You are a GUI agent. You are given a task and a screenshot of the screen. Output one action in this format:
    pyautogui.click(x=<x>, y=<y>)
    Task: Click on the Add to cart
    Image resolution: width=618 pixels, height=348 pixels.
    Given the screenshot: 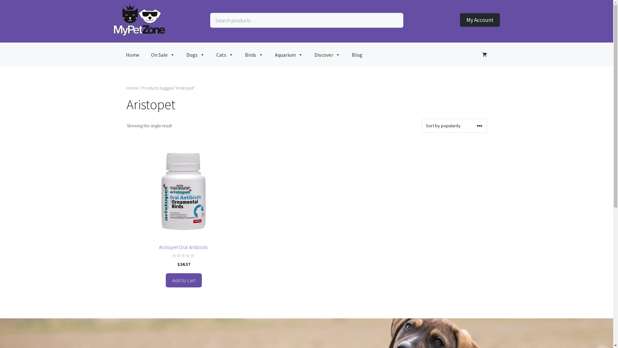 What is the action you would take?
    pyautogui.click(x=184, y=280)
    